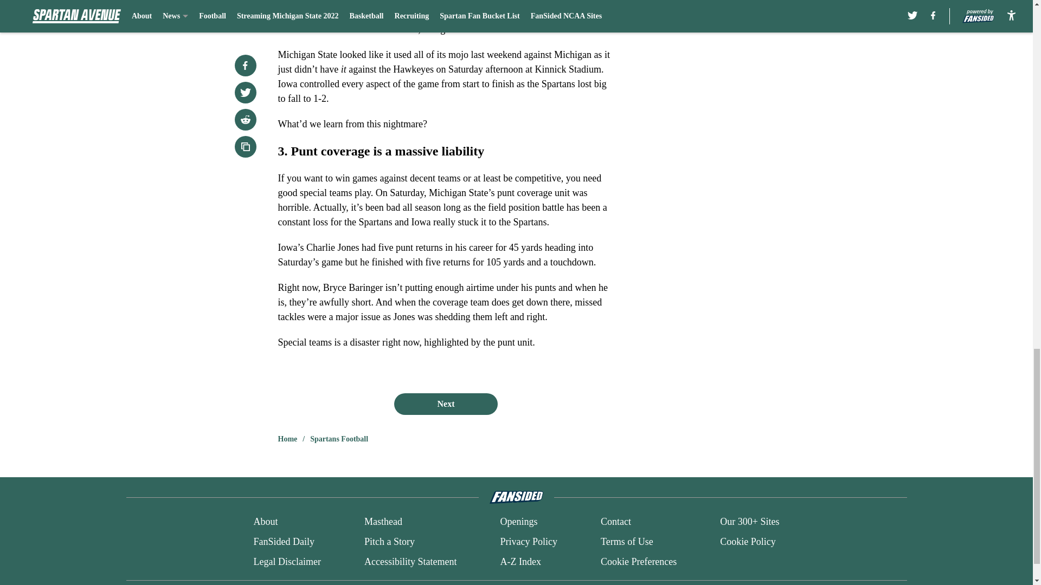 The image size is (1041, 585). I want to click on Contact, so click(615, 522).